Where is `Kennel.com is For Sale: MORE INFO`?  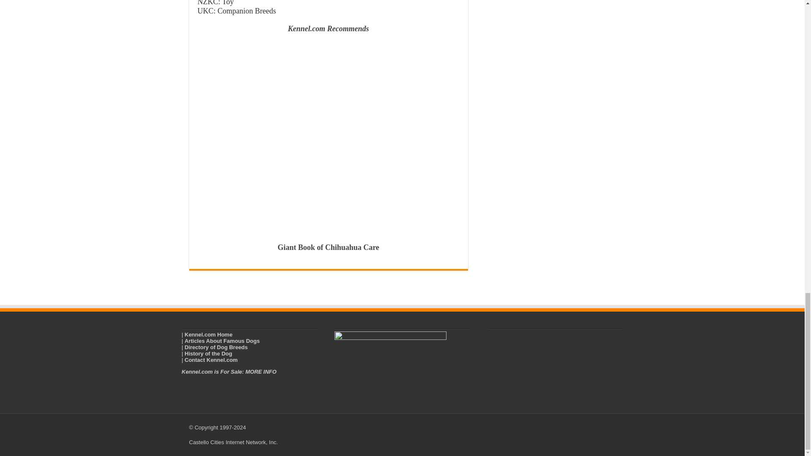 Kennel.com is For Sale: MORE INFO is located at coordinates (229, 372).